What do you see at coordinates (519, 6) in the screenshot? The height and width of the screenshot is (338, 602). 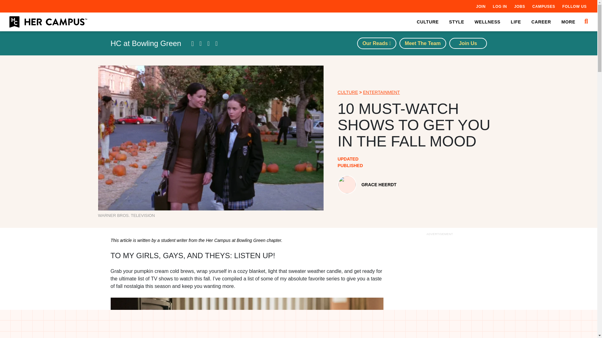 I see `JOBS` at bounding box center [519, 6].